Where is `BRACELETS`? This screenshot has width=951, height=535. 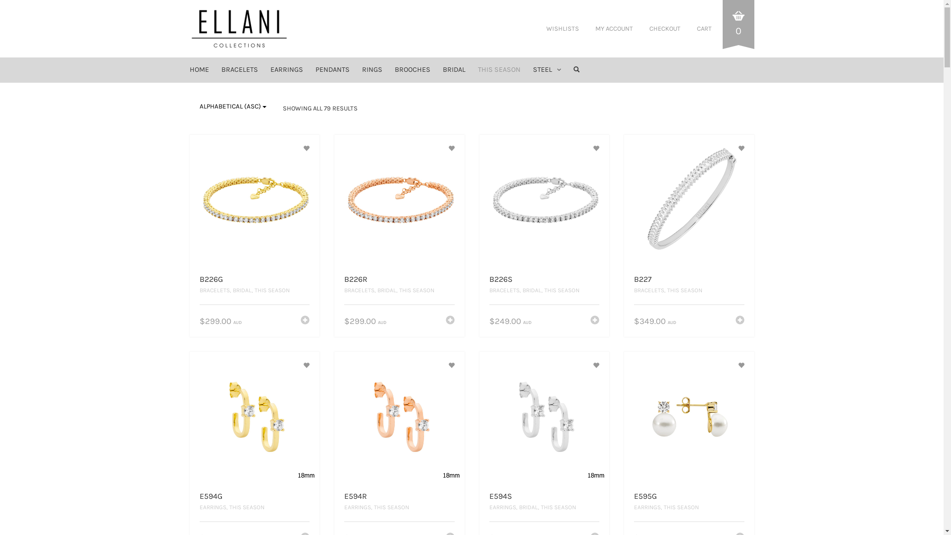 BRACELETS is located at coordinates (649, 290).